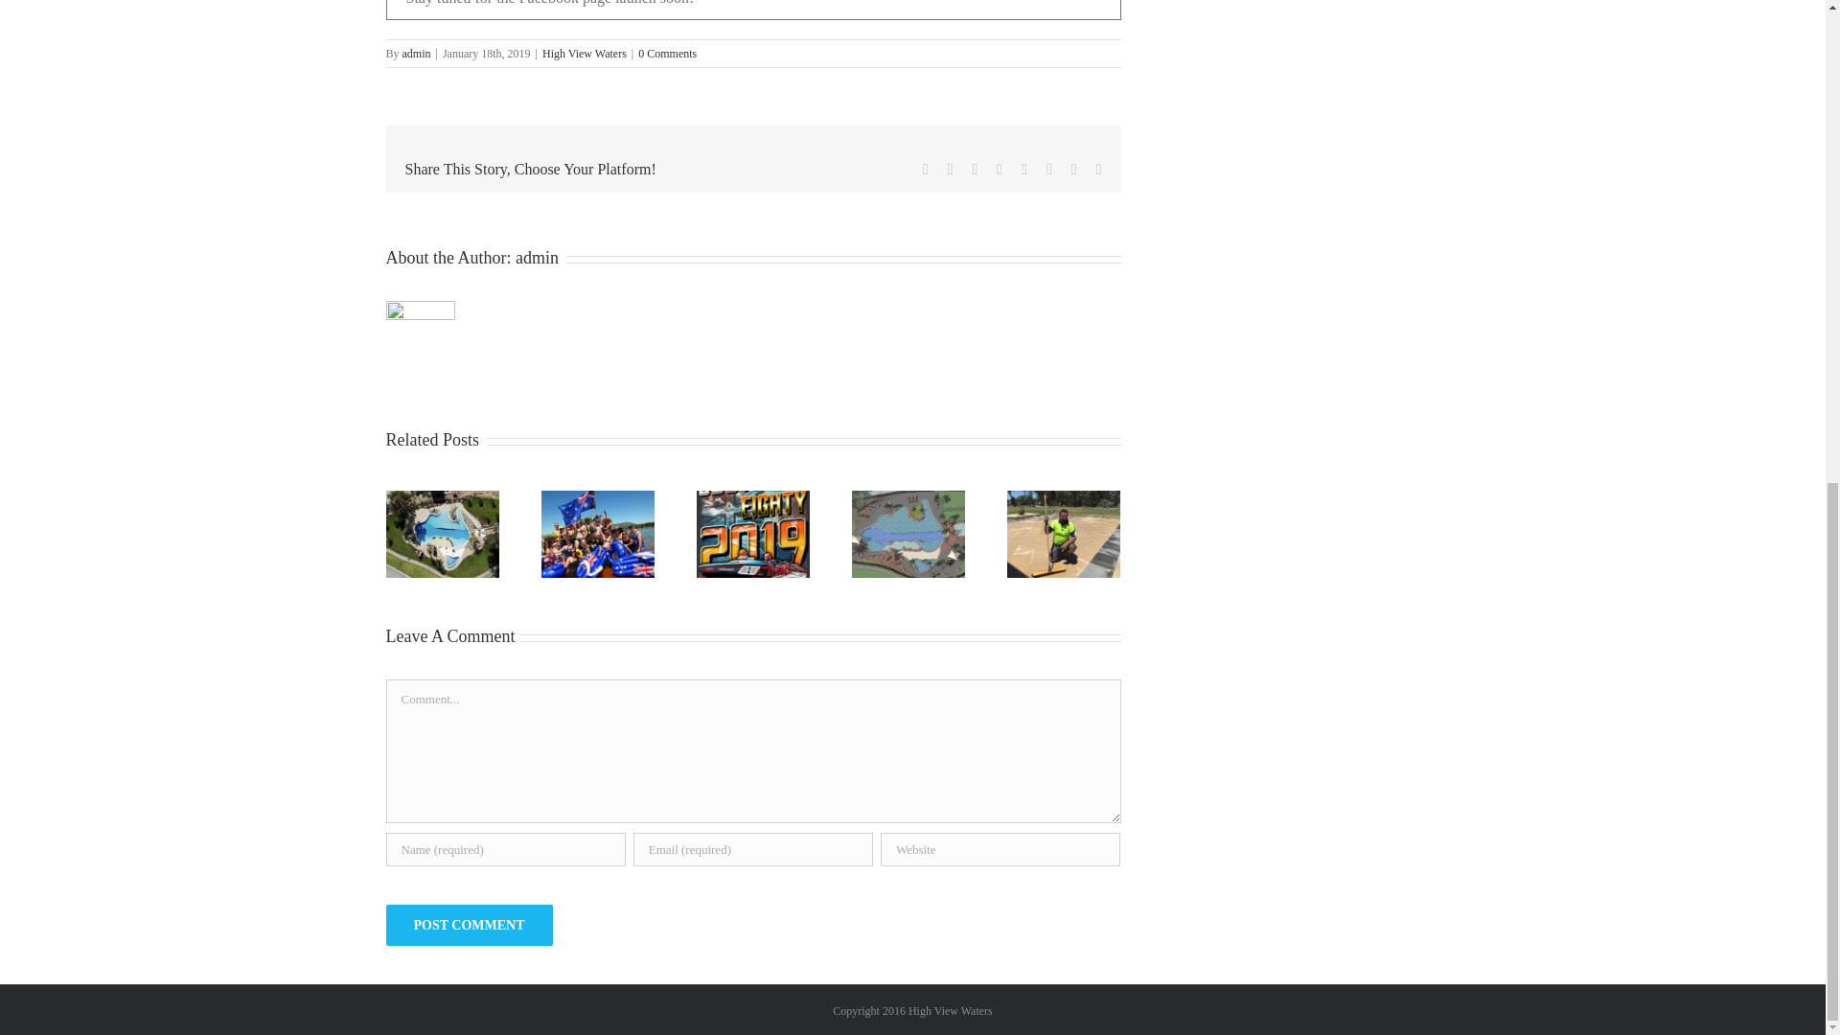  Describe the element at coordinates (585, 53) in the screenshot. I see `High View Waters` at that location.